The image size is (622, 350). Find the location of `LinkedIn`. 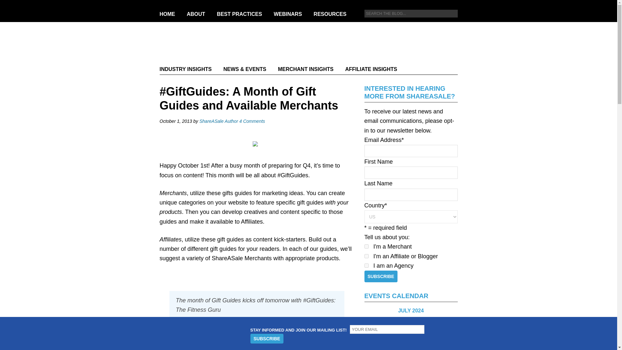

LinkedIn is located at coordinates (433, 32).